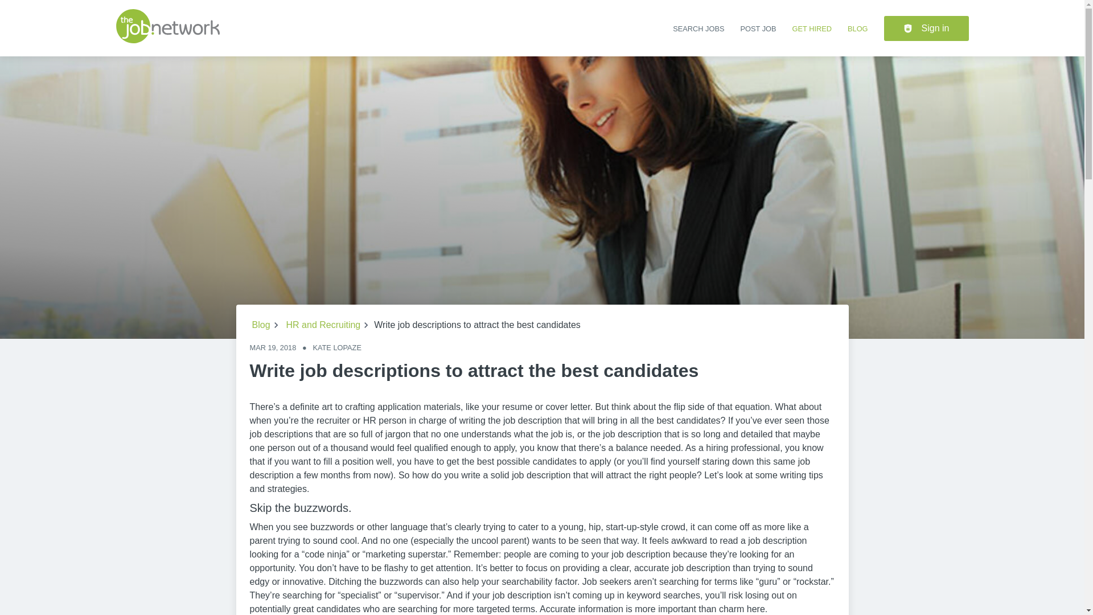  What do you see at coordinates (261, 325) in the screenshot?
I see `Blog` at bounding box center [261, 325].